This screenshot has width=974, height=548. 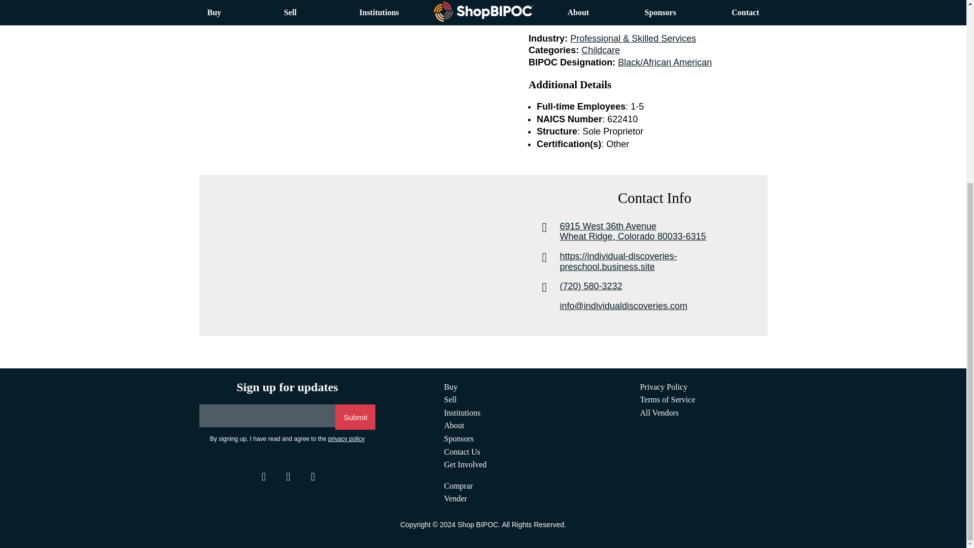 What do you see at coordinates (355, 417) in the screenshot?
I see `Submit` at bounding box center [355, 417].